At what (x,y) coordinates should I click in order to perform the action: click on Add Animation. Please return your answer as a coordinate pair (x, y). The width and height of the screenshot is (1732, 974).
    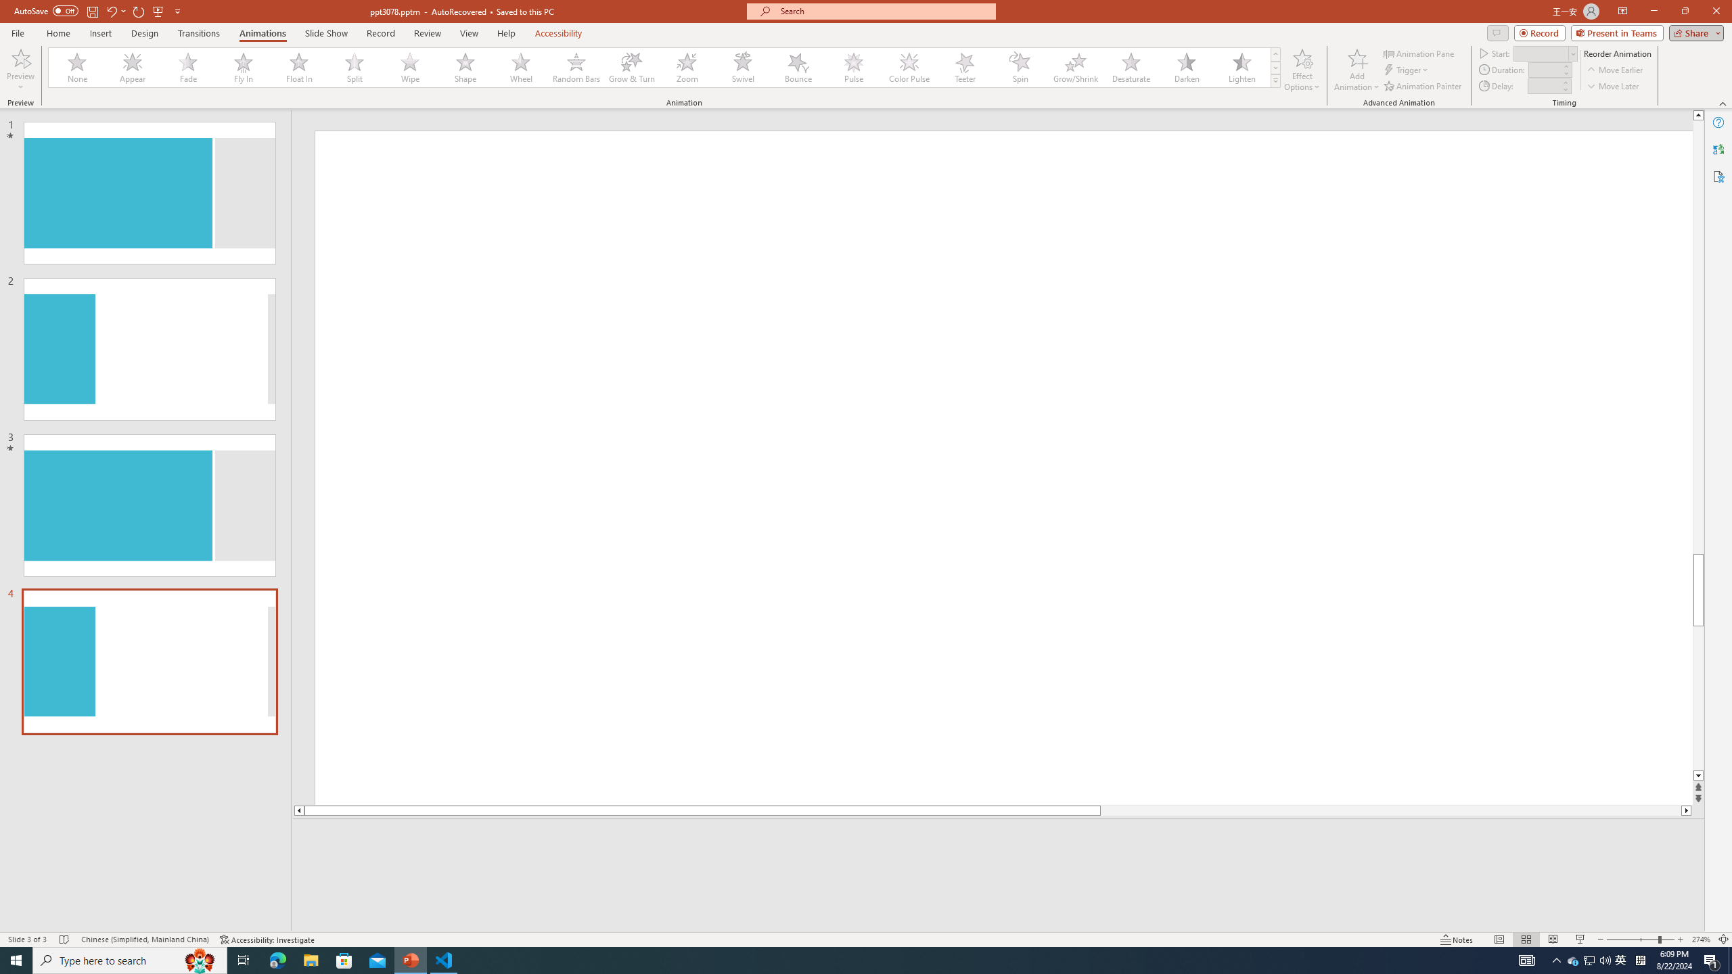
    Looking at the image, I should click on (1357, 70).